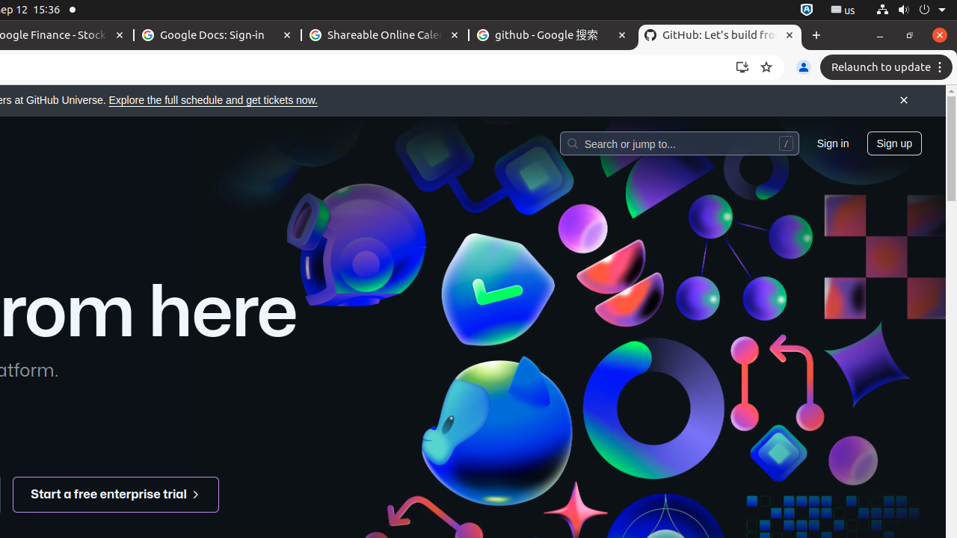 The image size is (957, 538). Describe the element at coordinates (843, 10) in the screenshot. I see `:1.21/StatusNotifierItem` at that location.